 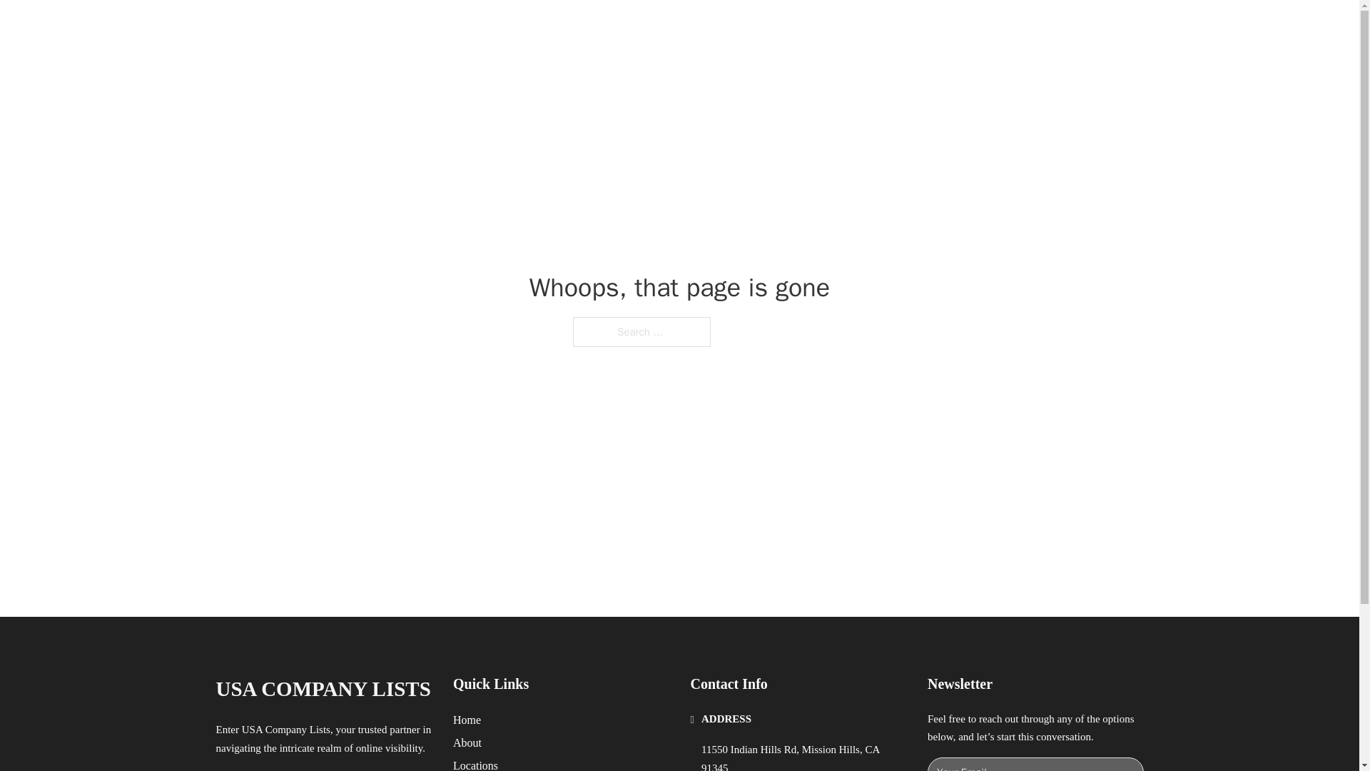 What do you see at coordinates (467, 720) in the screenshot?
I see `Home` at bounding box center [467, 720].